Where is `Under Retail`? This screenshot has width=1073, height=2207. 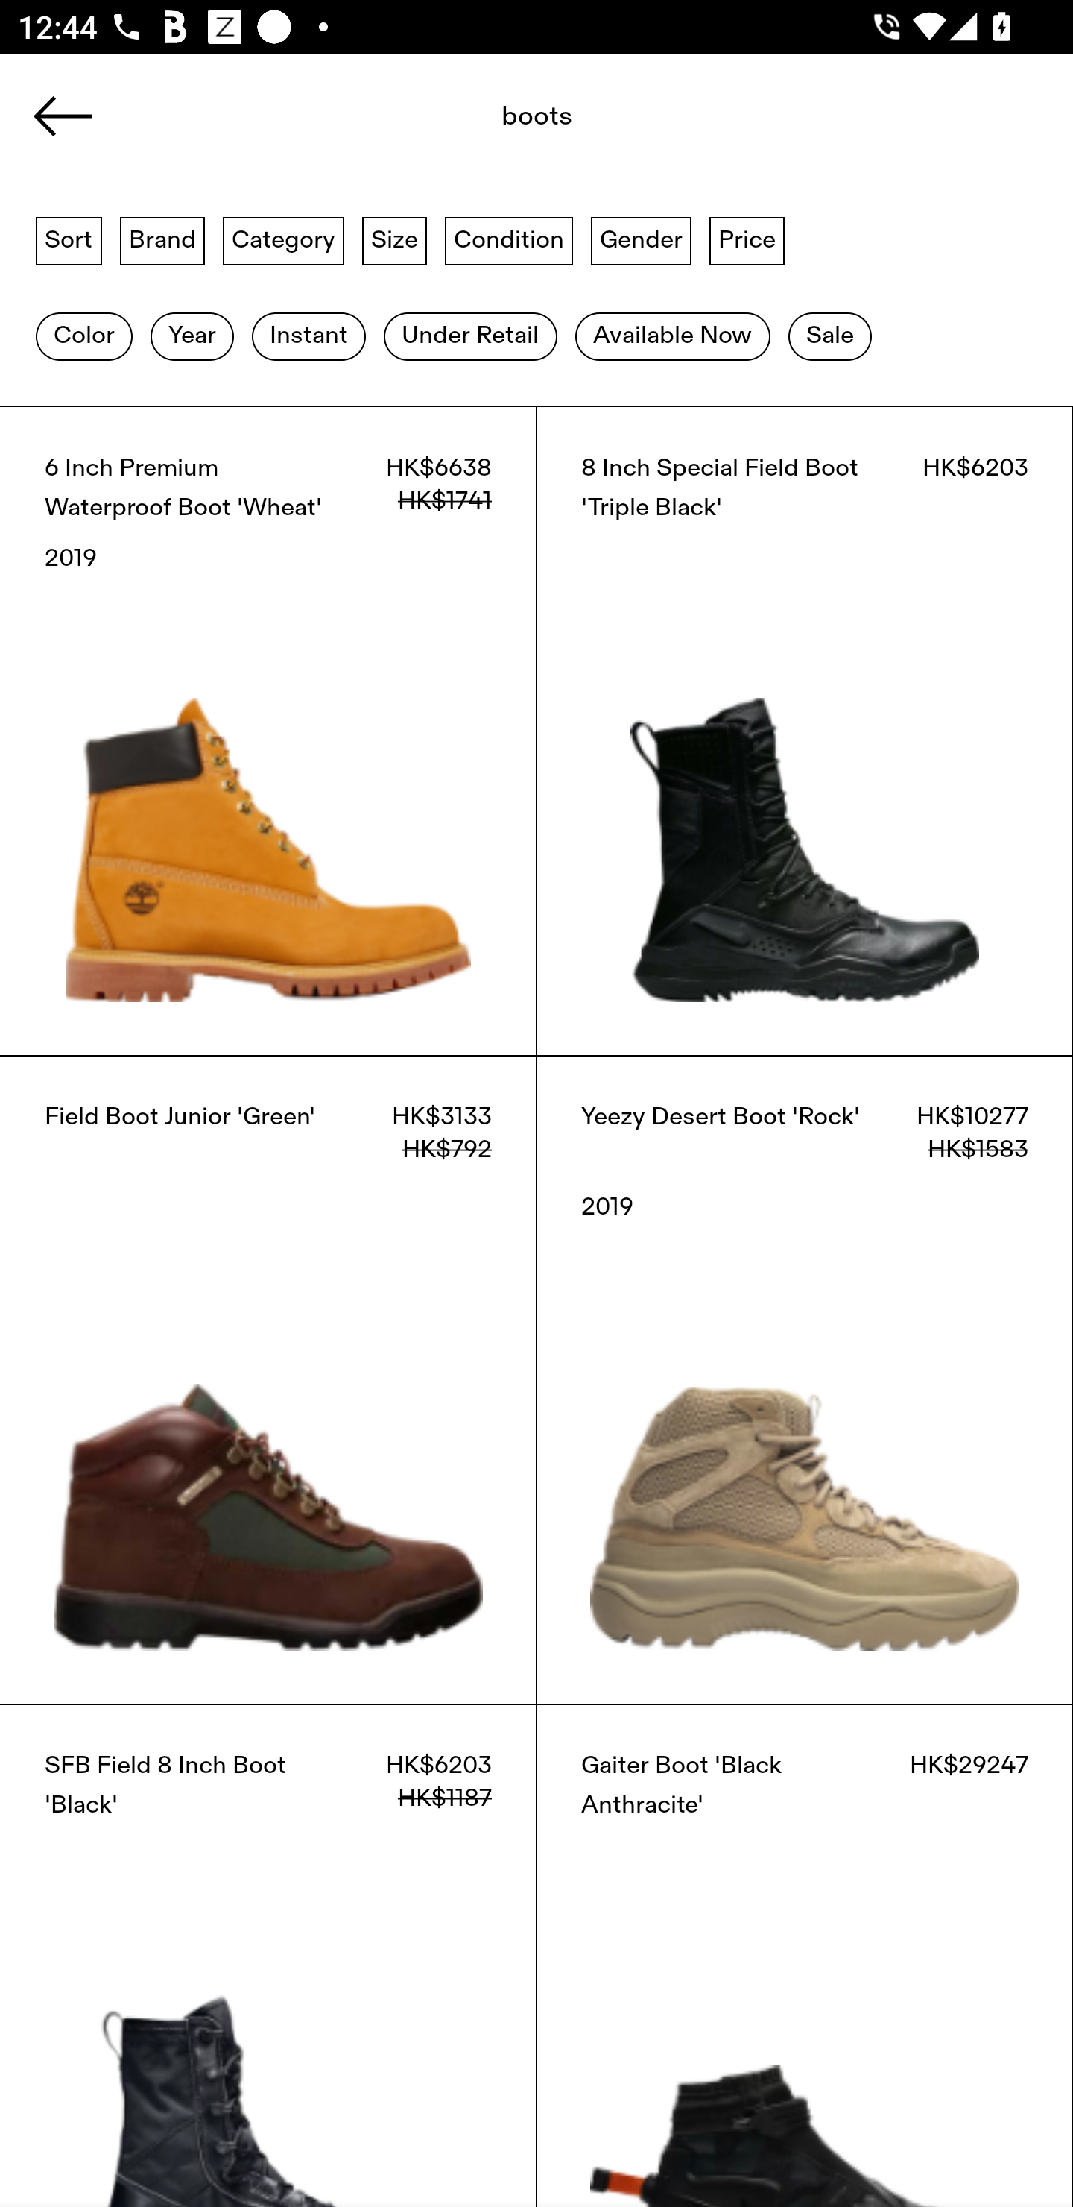
Under Retail is located at coordinates (470, 336).